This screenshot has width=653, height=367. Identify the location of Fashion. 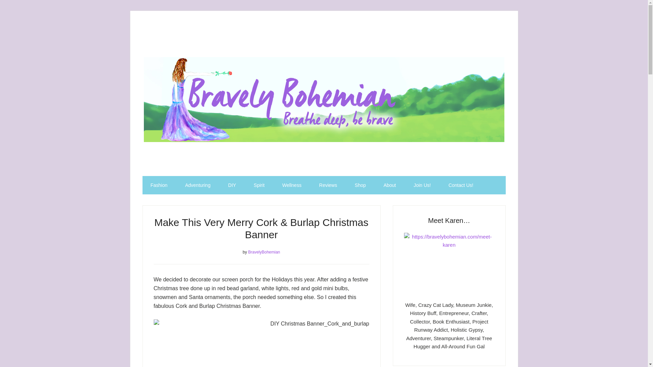
(159, 185).